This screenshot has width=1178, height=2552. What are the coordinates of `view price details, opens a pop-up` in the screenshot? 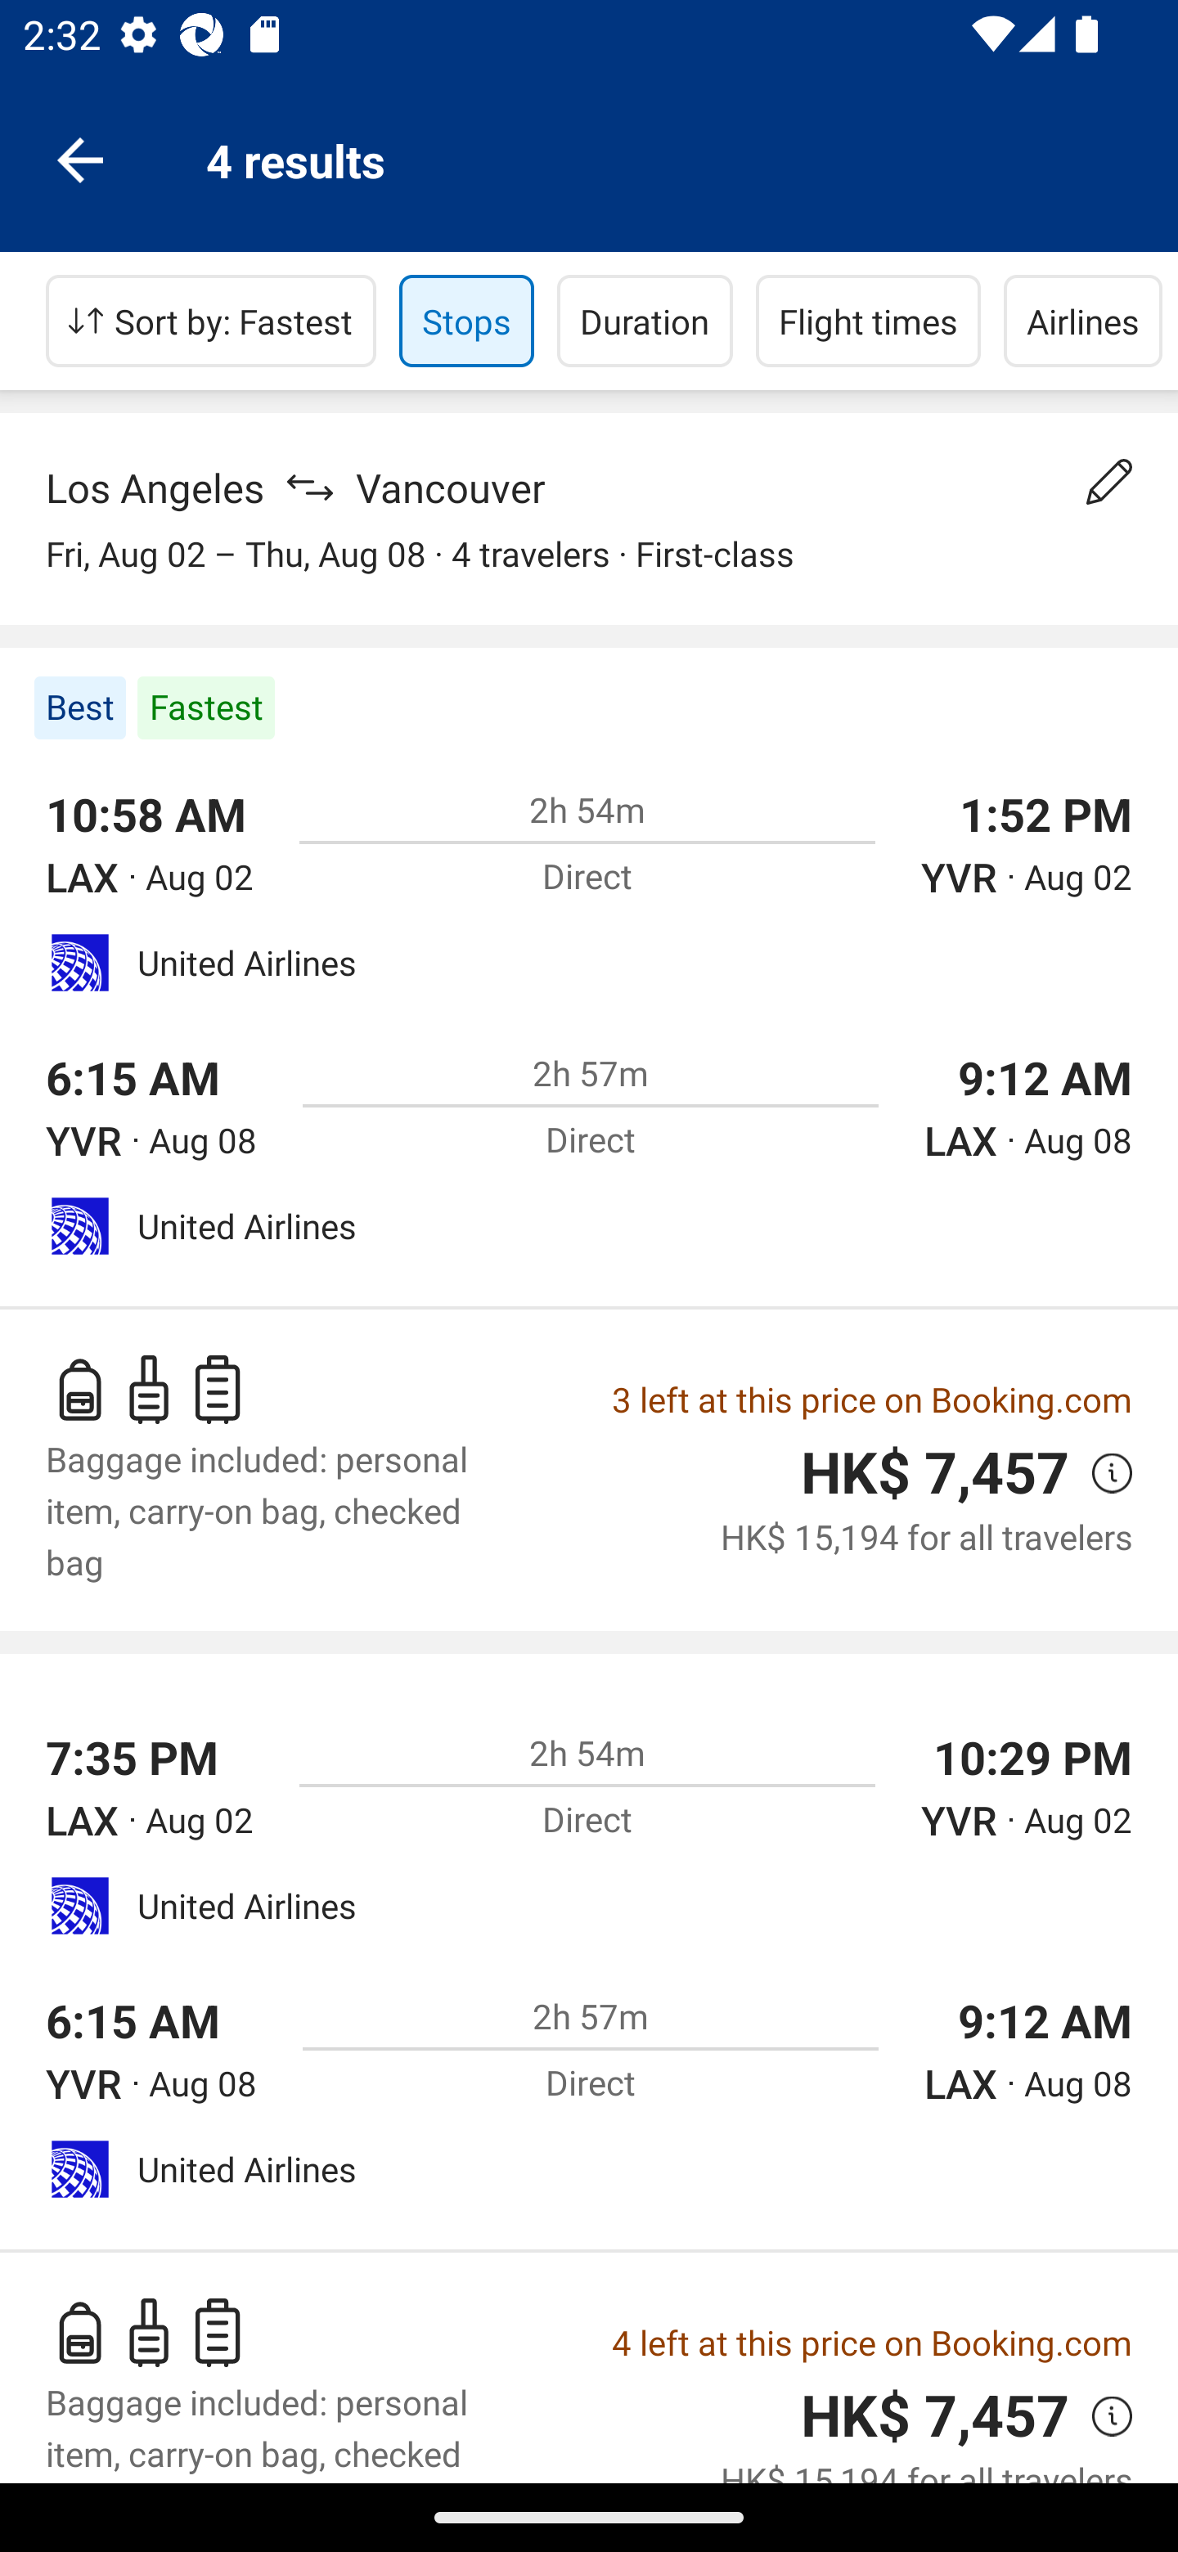 It's located at (1100, 1473).